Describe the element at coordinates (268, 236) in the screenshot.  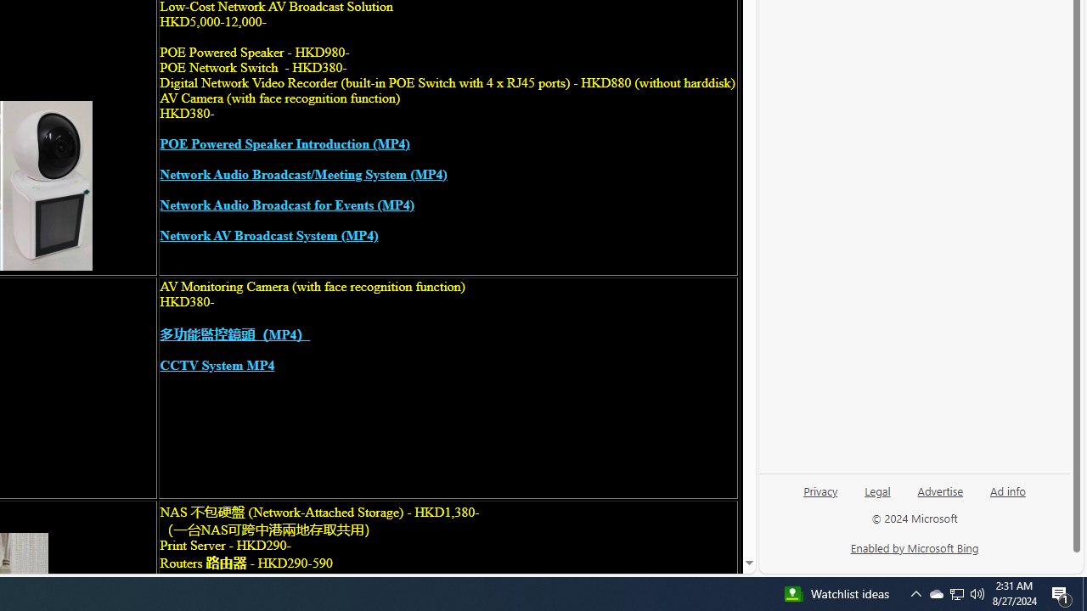
I see `Network AV Broadcast System (MP4)` at that location.